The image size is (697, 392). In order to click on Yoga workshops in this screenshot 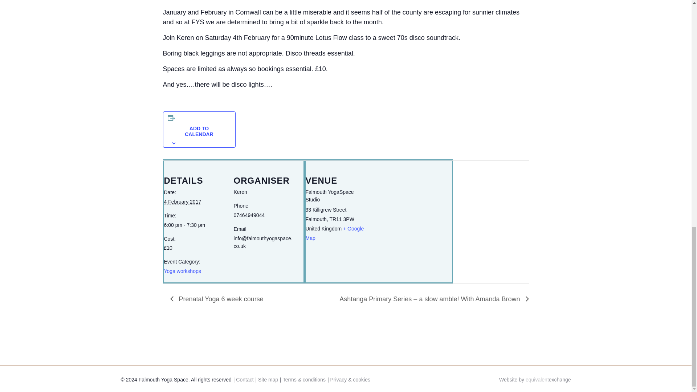, I will do `click(182, 271)`.